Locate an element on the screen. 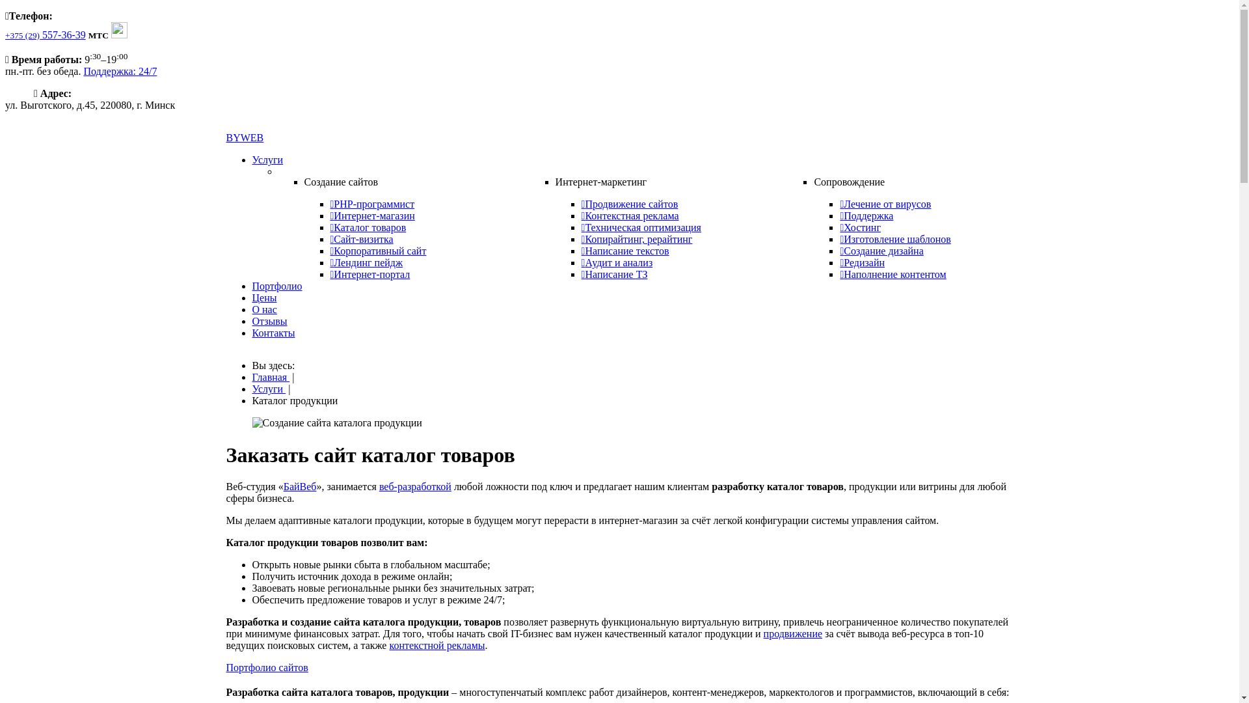  +375 (29) 557-36-39 is located at coordinates (46, 35).